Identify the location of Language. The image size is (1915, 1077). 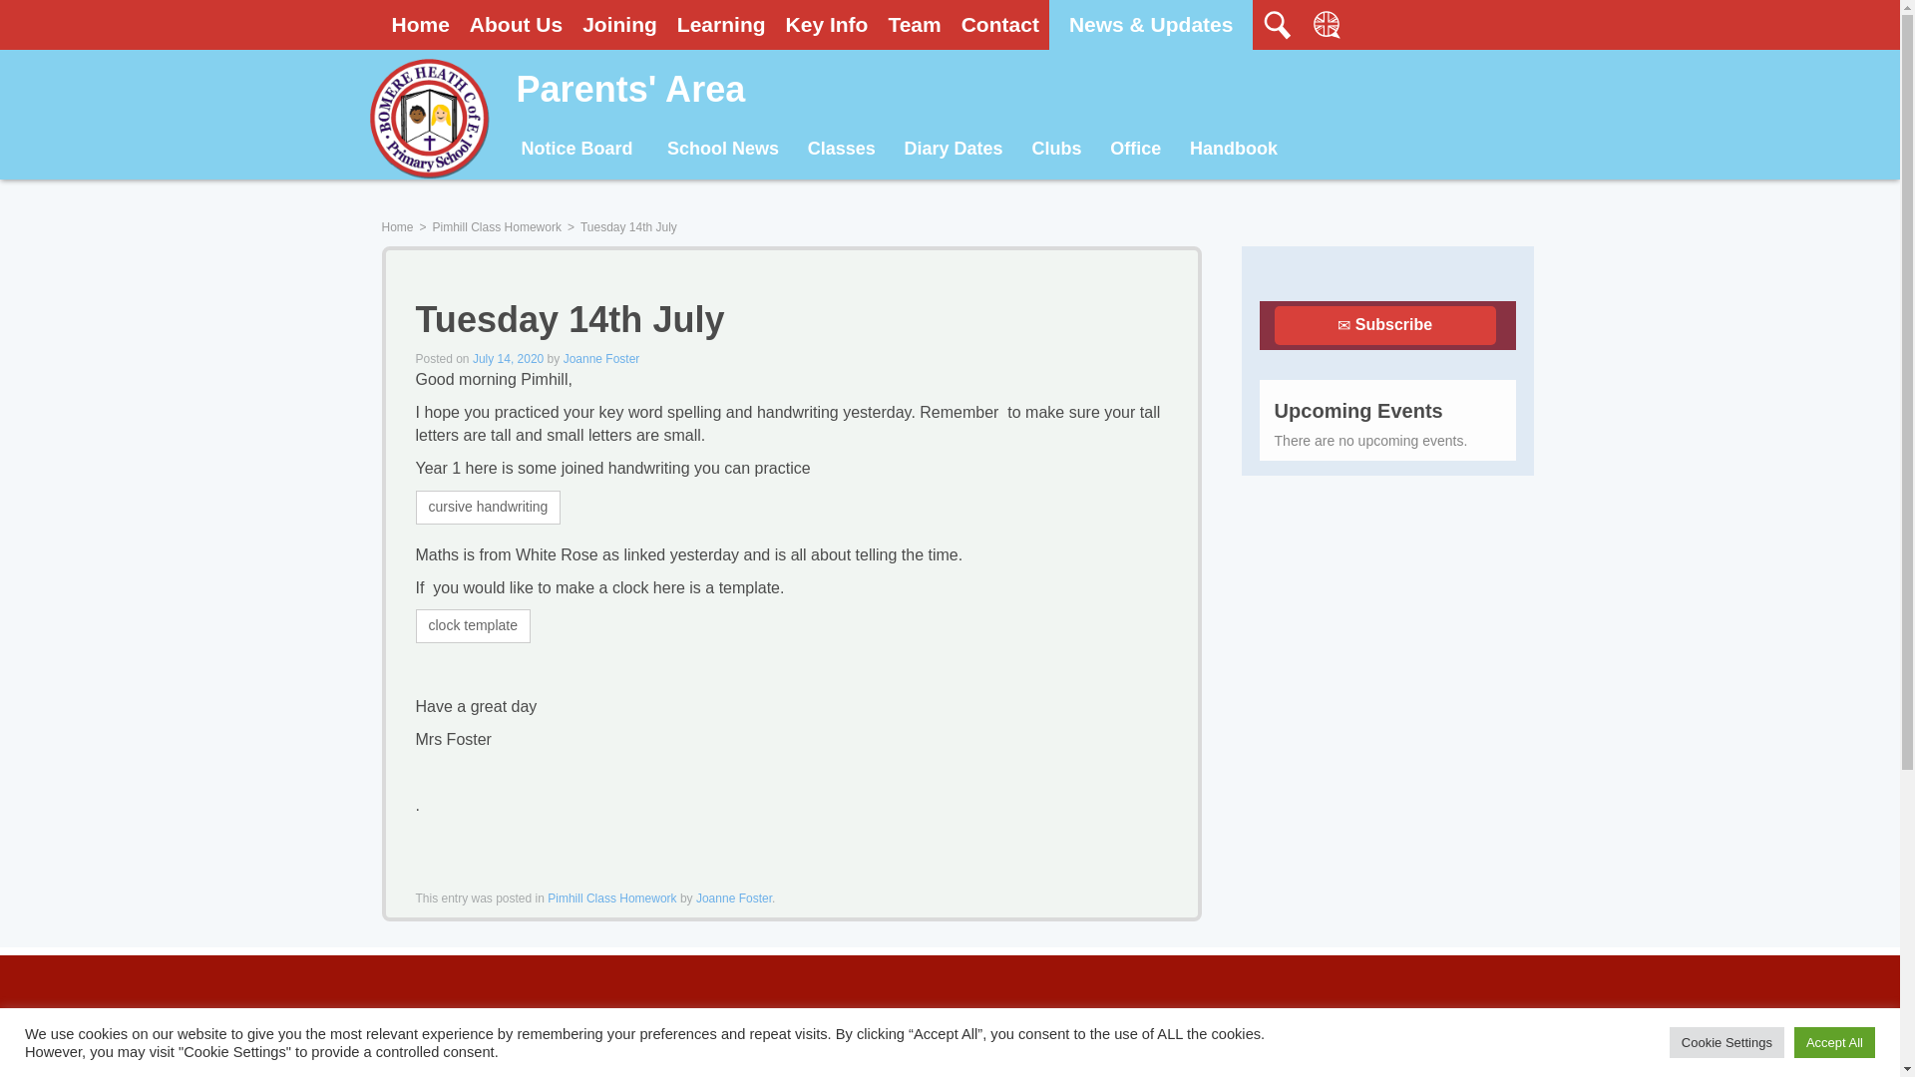
(1327, 24).